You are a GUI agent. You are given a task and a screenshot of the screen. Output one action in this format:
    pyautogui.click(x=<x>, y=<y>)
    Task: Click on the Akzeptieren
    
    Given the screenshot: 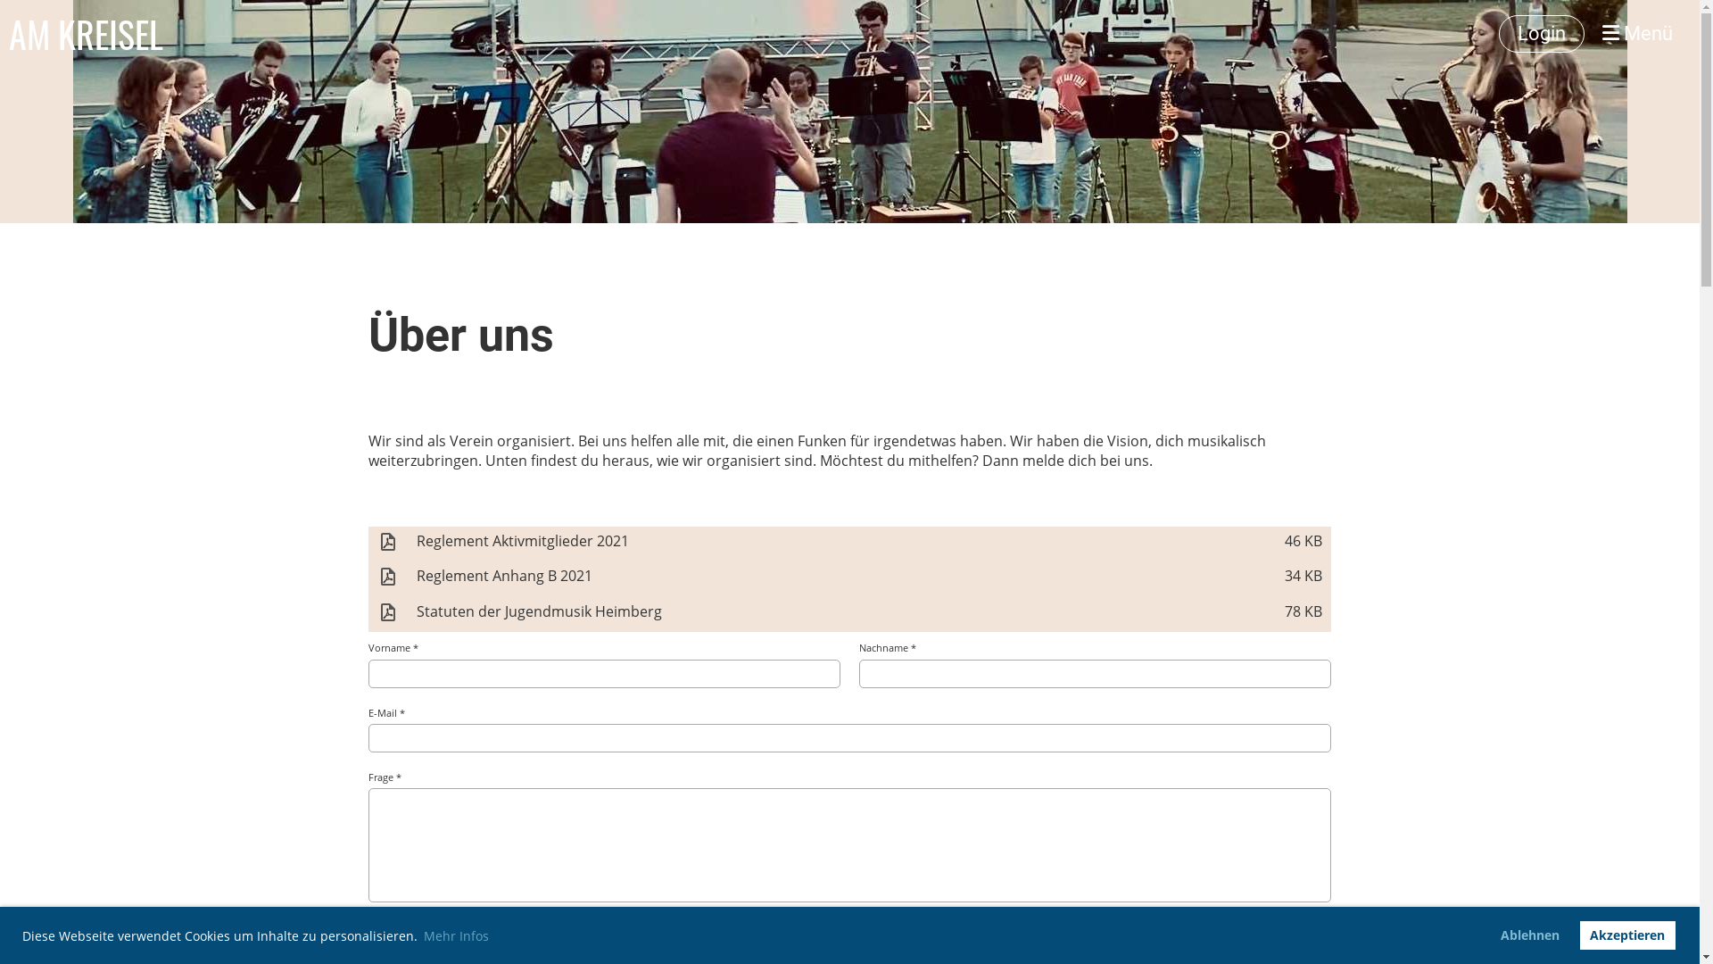 What is the action you would take?
    pyautogui.click(x=1627, y=935)
    